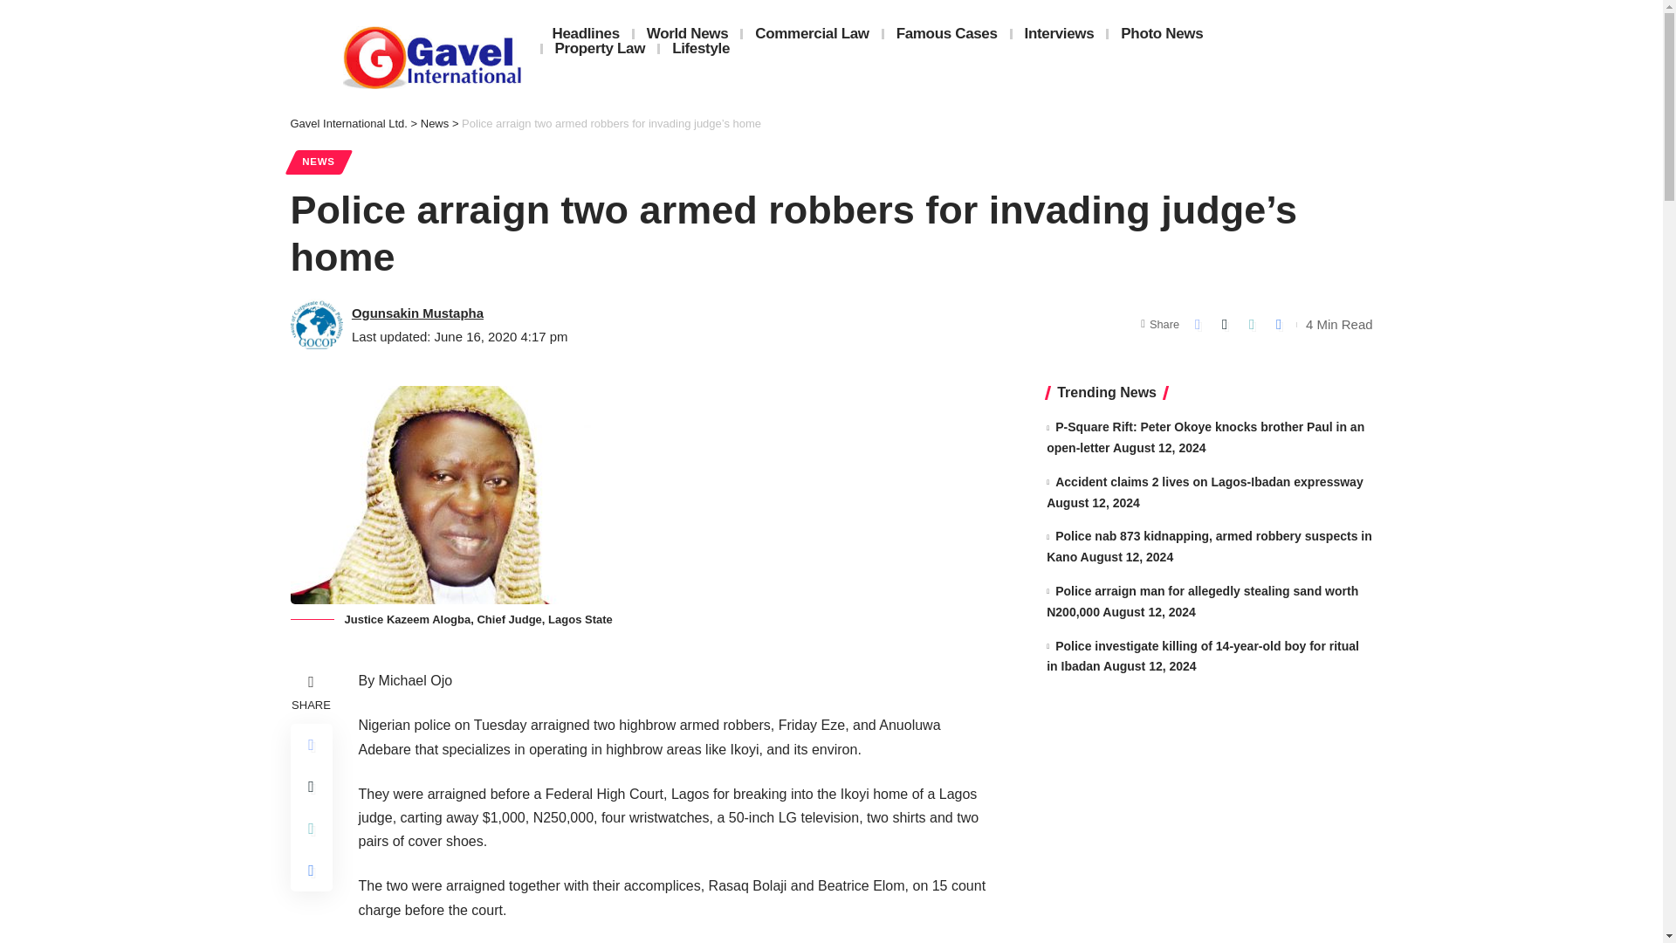  Describe the element at coordinates (585, 33) in the screenshot. I see `Headlines` at that location.